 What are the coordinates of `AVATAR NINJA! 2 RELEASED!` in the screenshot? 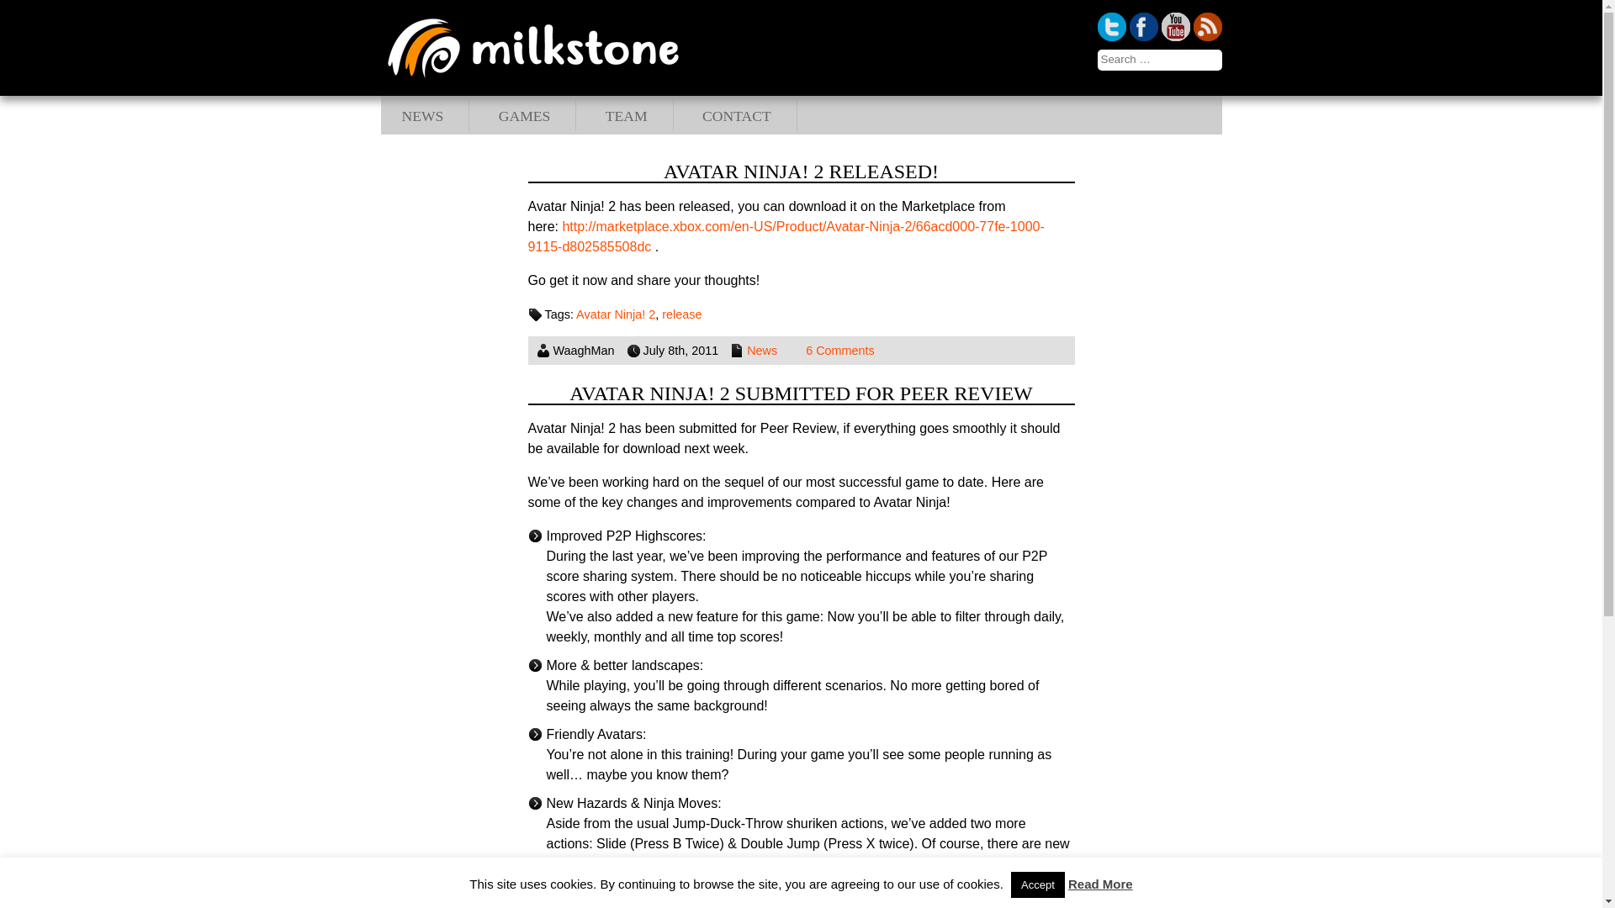 It's located at (801, 172).